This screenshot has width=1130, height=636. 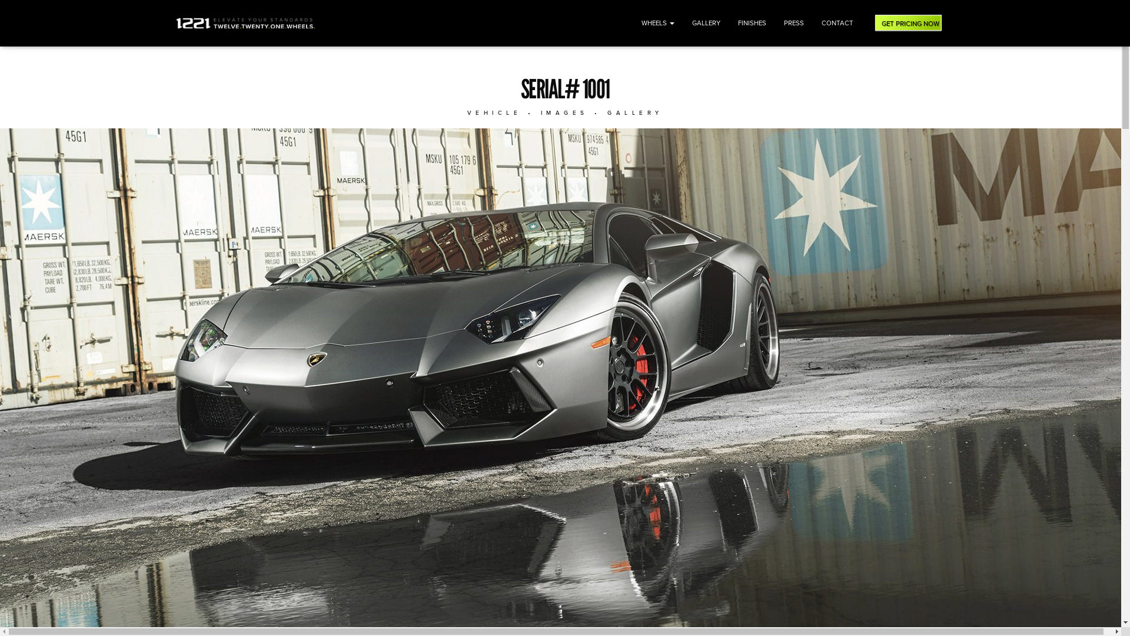 I want to click on GALLERY, so click(x=706, y=24).